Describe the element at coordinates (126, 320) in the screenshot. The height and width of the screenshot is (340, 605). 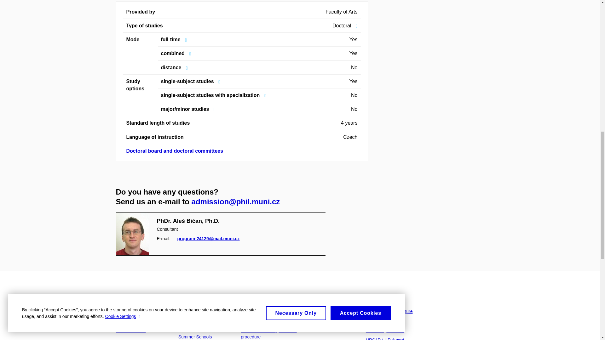
I see `All articles` at that location.